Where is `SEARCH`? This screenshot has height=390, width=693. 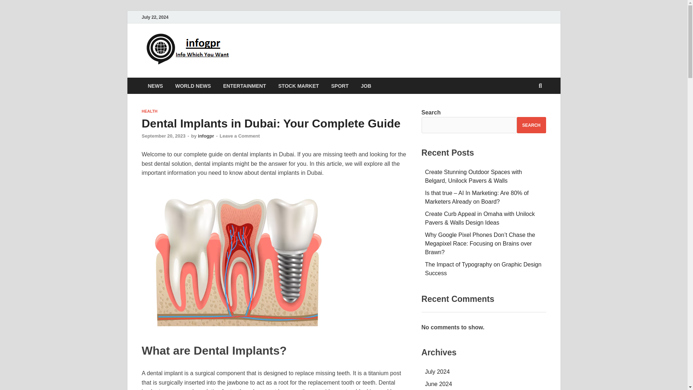 SEARCH is located at coordinates (531, 125).